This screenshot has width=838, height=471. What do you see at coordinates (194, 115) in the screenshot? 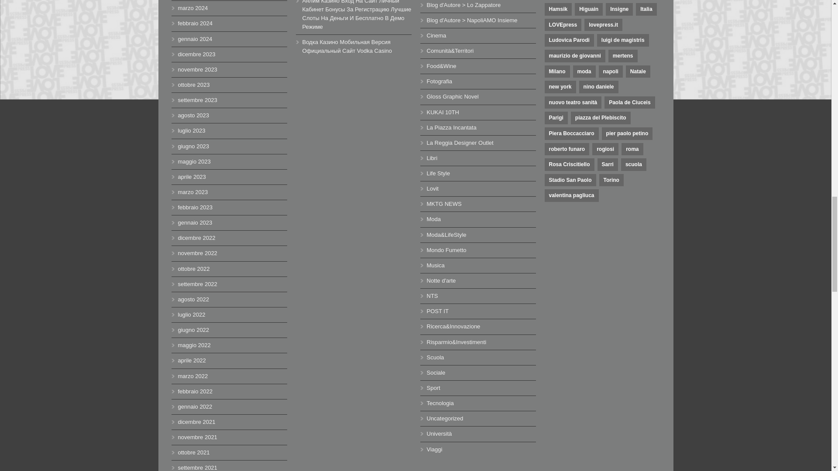
I see `agosto 2023` at bounding box center [194, 115].